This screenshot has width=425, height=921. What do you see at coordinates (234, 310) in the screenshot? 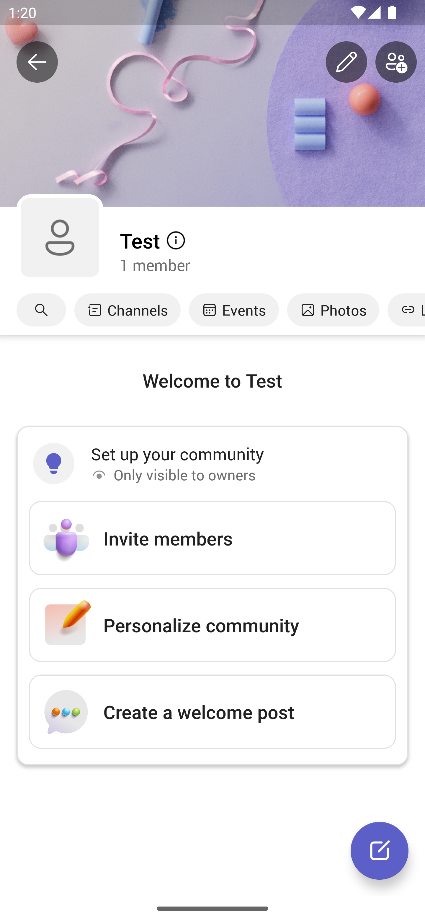
I see `Events tab, 3 of 6 Events` at bounding box center [234, 310].